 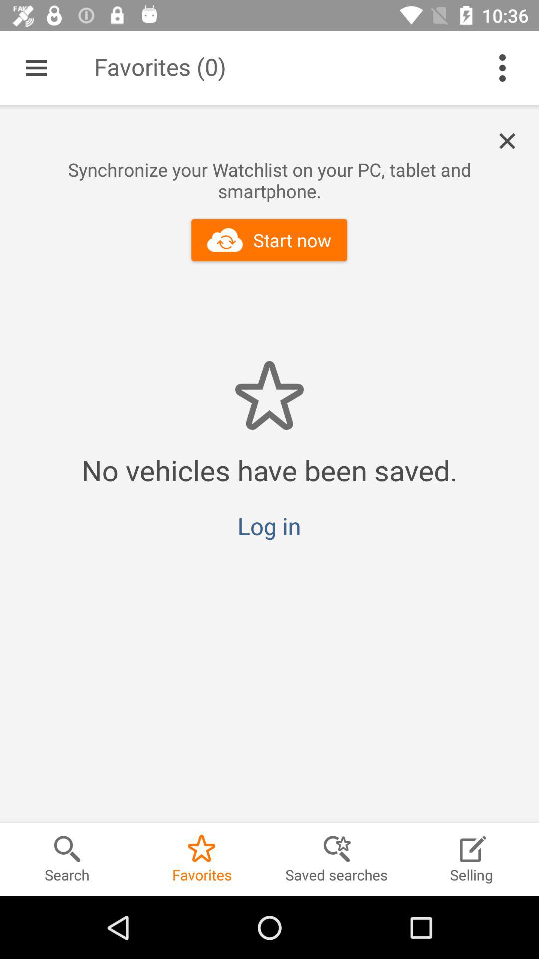 I want to click on jump to the start now icon, so click(x=269, y=240).